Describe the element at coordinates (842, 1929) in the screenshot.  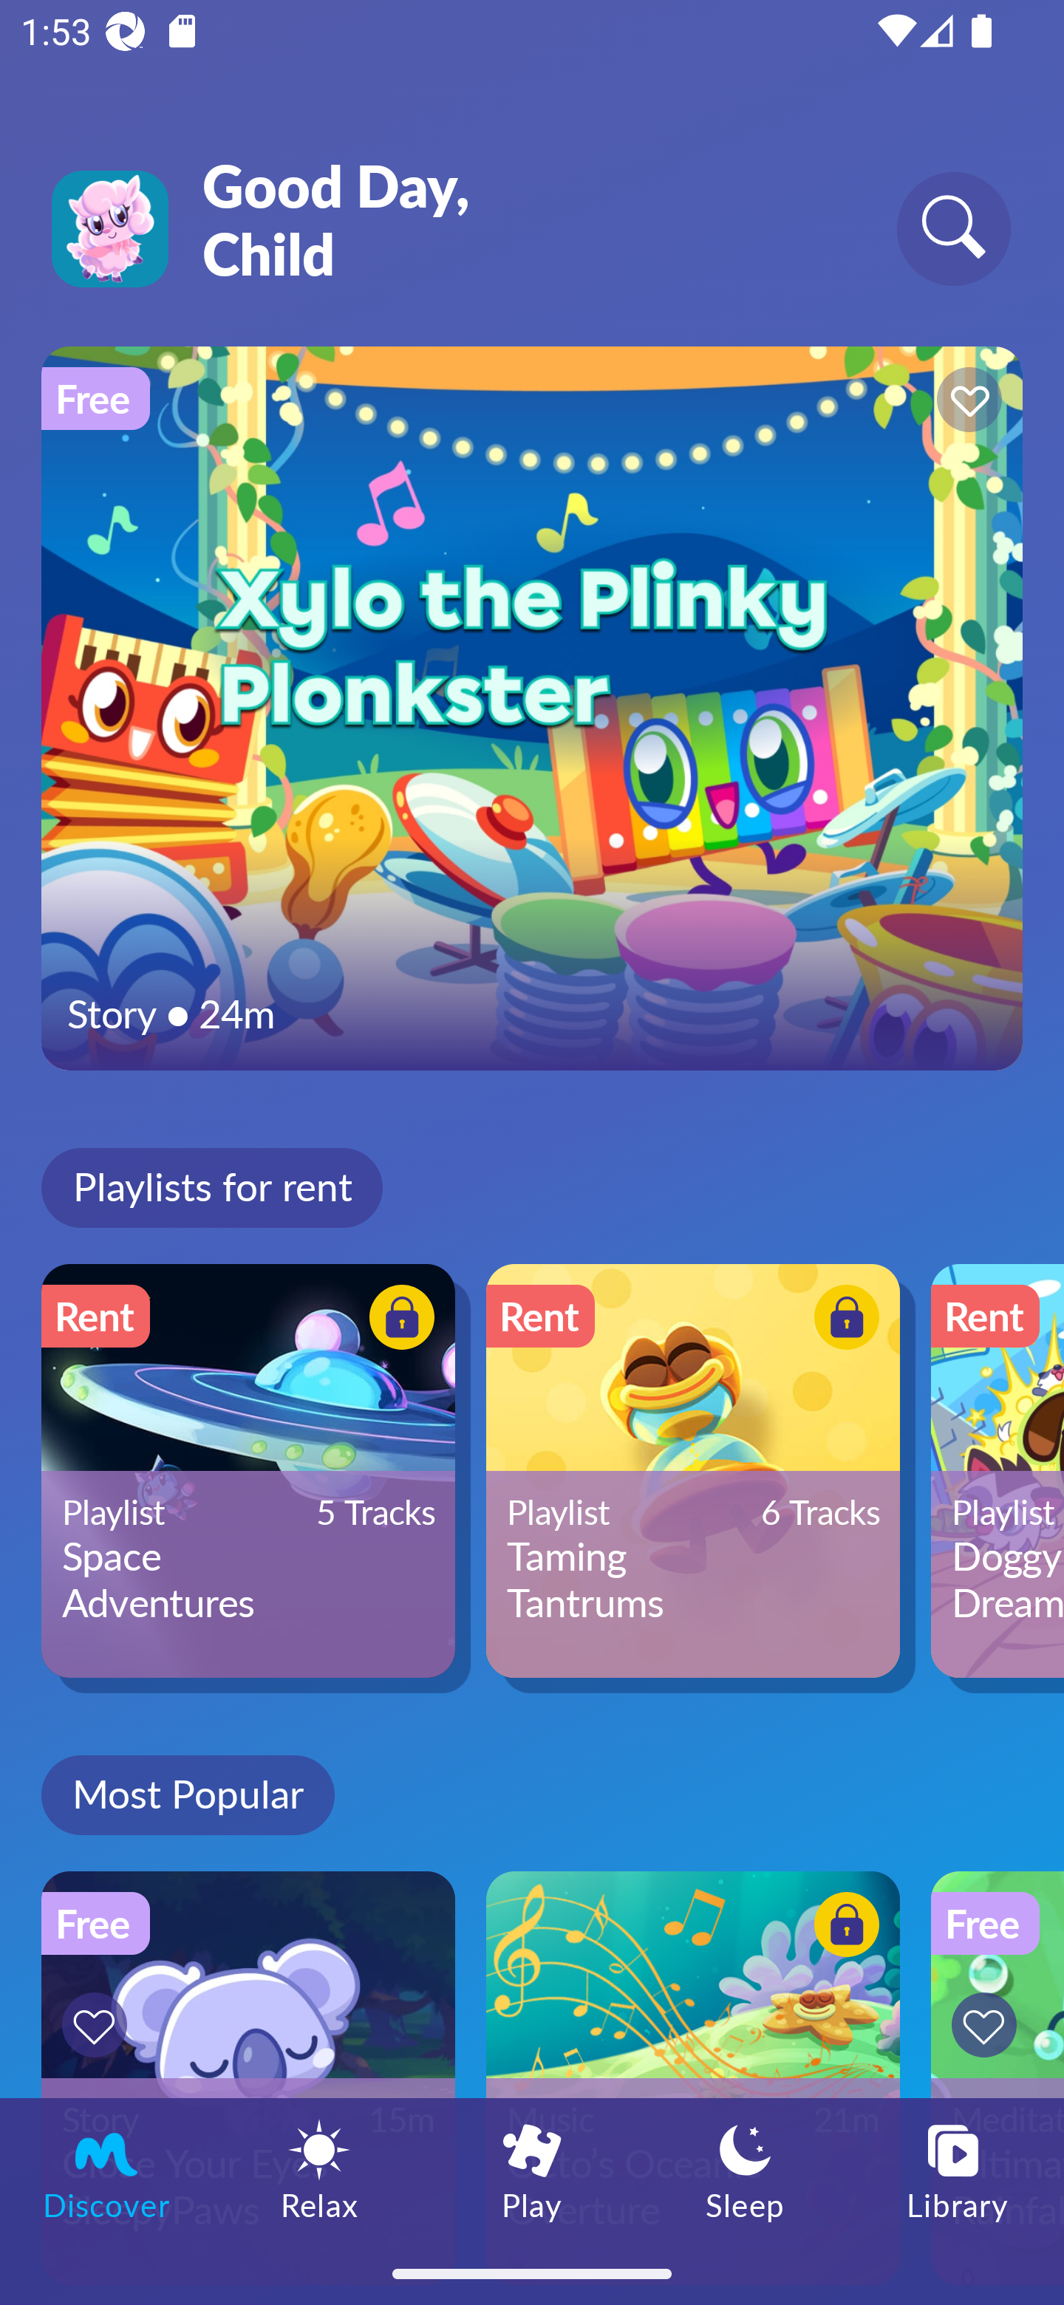
I see `Button` at that location.